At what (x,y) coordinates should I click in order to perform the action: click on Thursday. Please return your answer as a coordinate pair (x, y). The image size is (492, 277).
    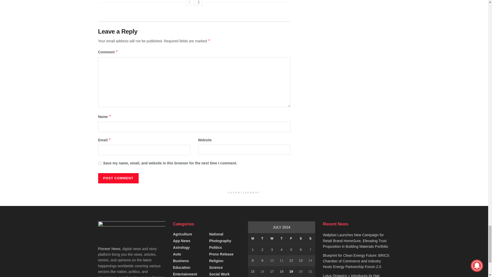
    Looking at the image, I should click on (281, 239).